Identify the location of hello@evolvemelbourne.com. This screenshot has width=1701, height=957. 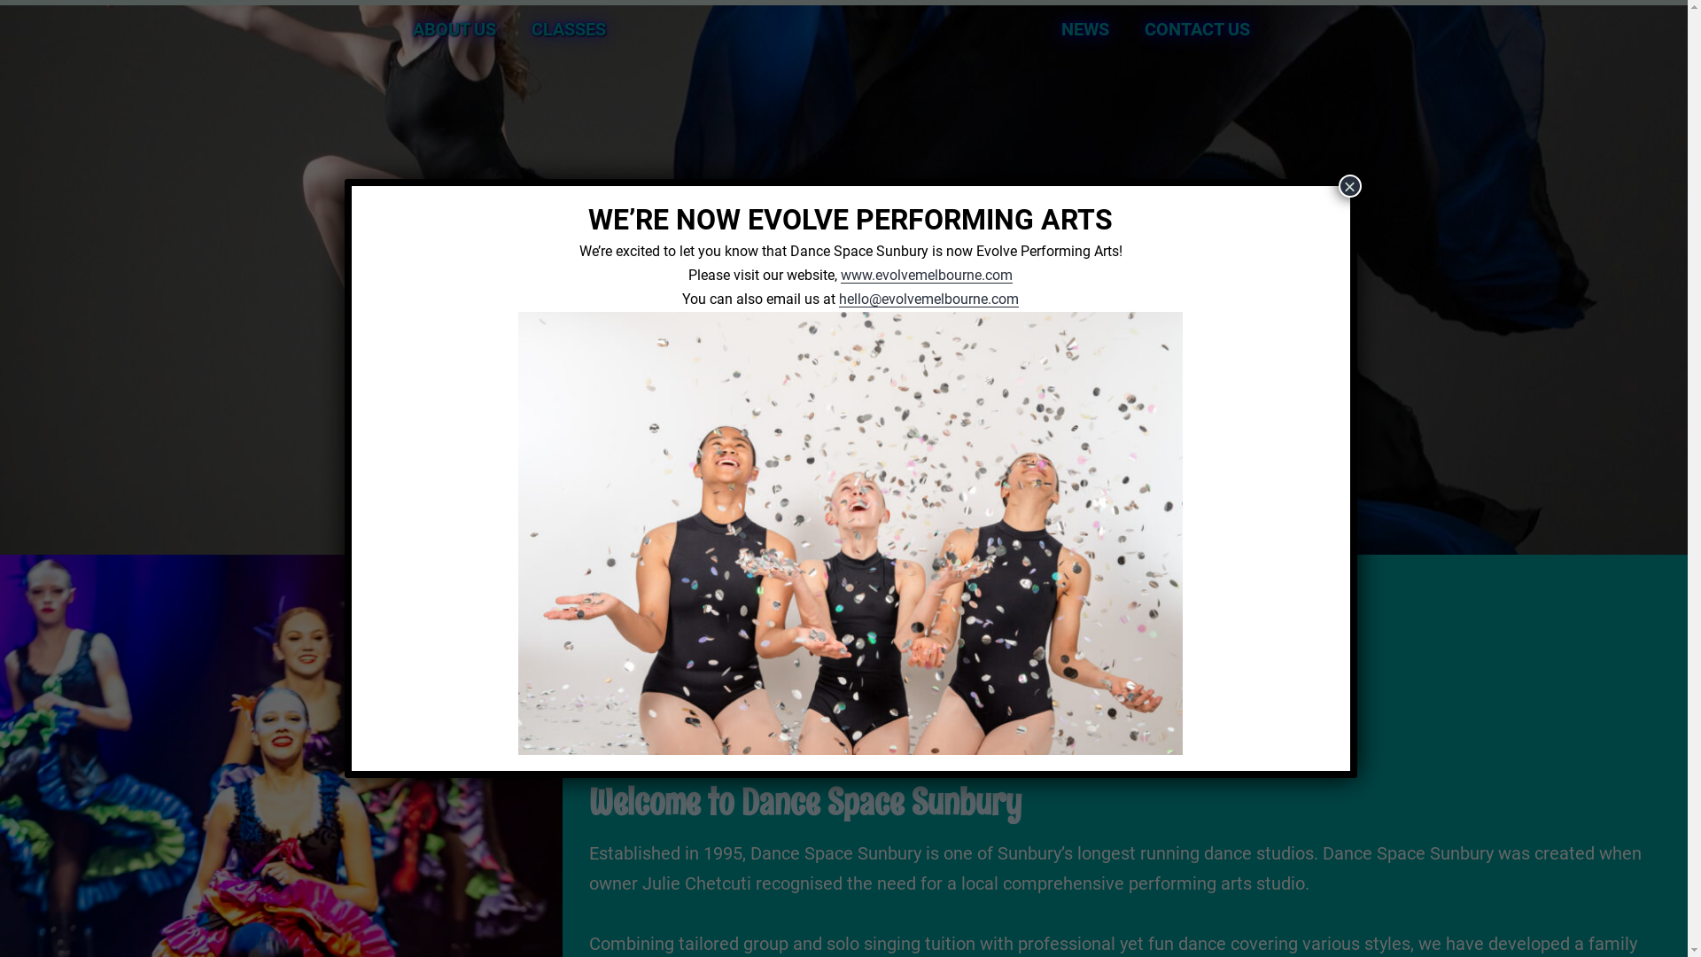
(928, 300).